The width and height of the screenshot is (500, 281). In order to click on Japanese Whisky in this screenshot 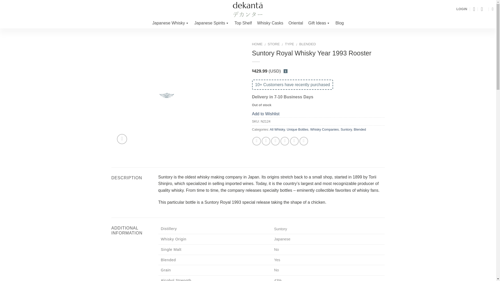, I will do `click(170, 23)`.